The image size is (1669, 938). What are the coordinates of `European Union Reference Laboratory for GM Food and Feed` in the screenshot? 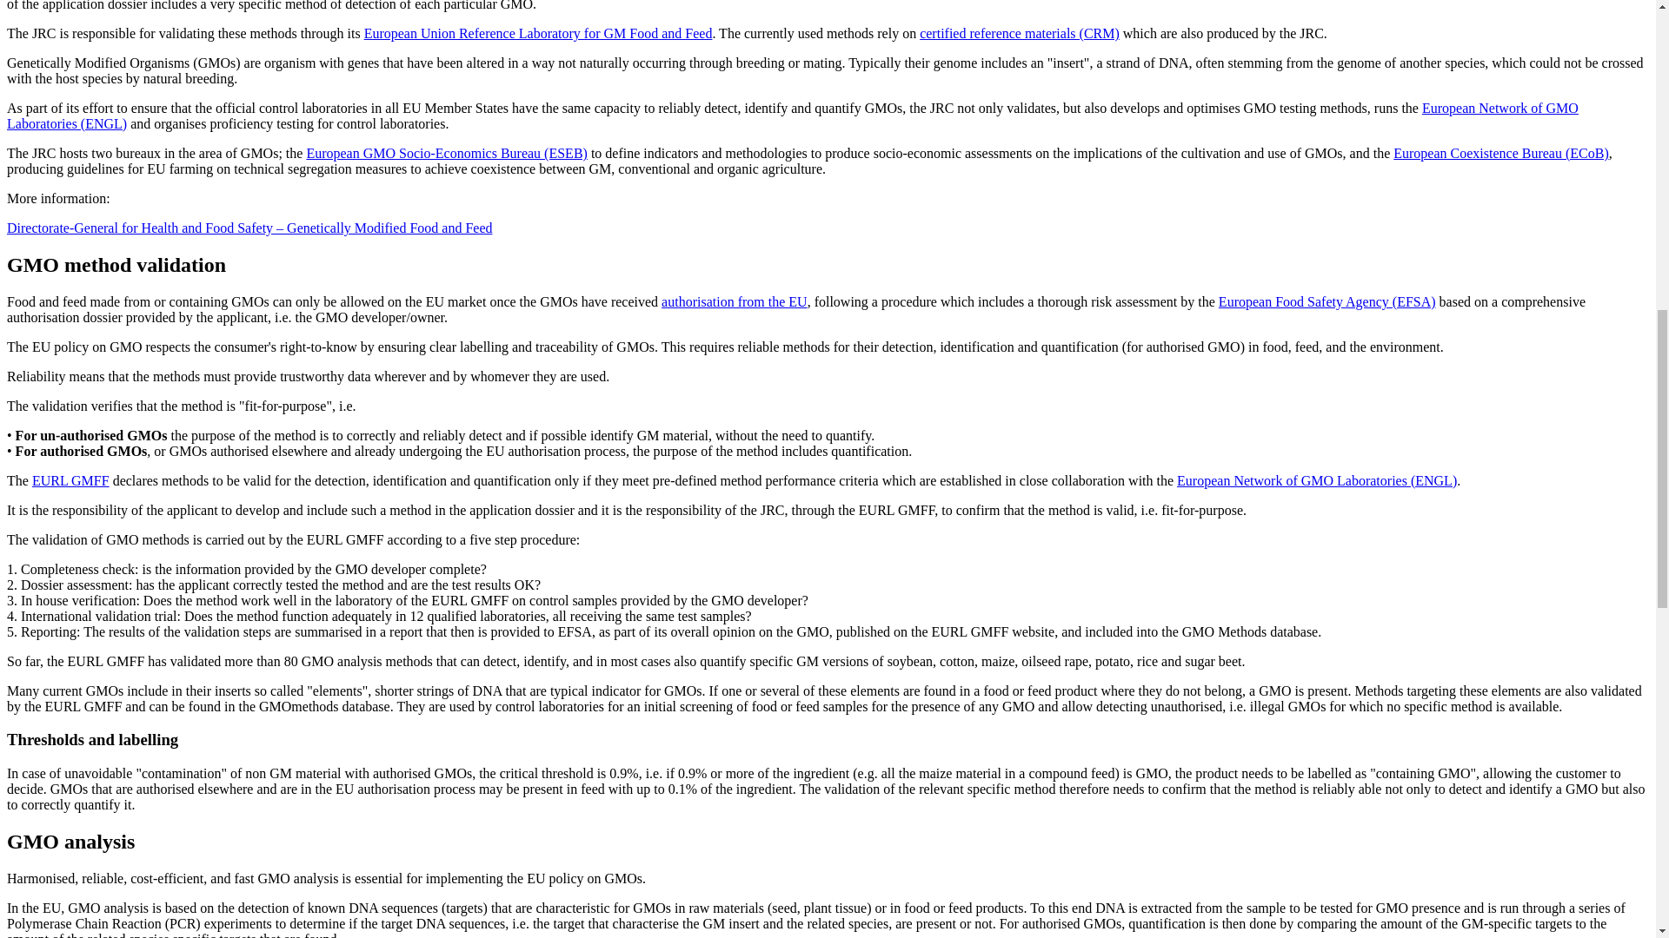 It's located at (537, 33).